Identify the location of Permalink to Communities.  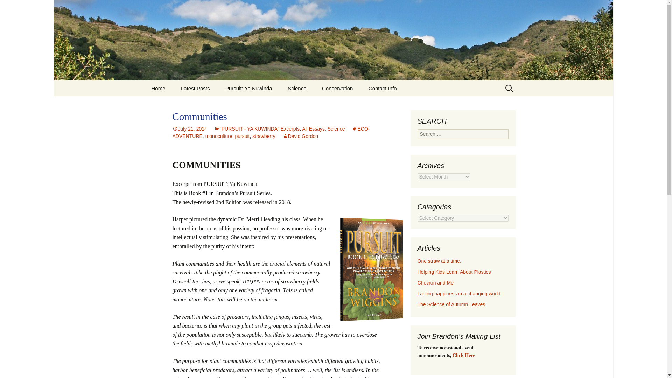
(189, 128).